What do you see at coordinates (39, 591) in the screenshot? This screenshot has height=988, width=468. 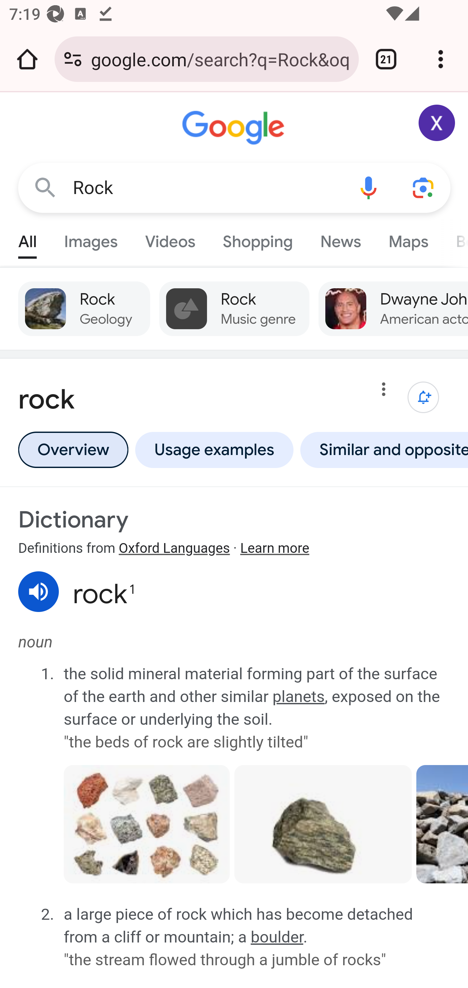 I see ` Listen ` at bounding box center [39, 591].